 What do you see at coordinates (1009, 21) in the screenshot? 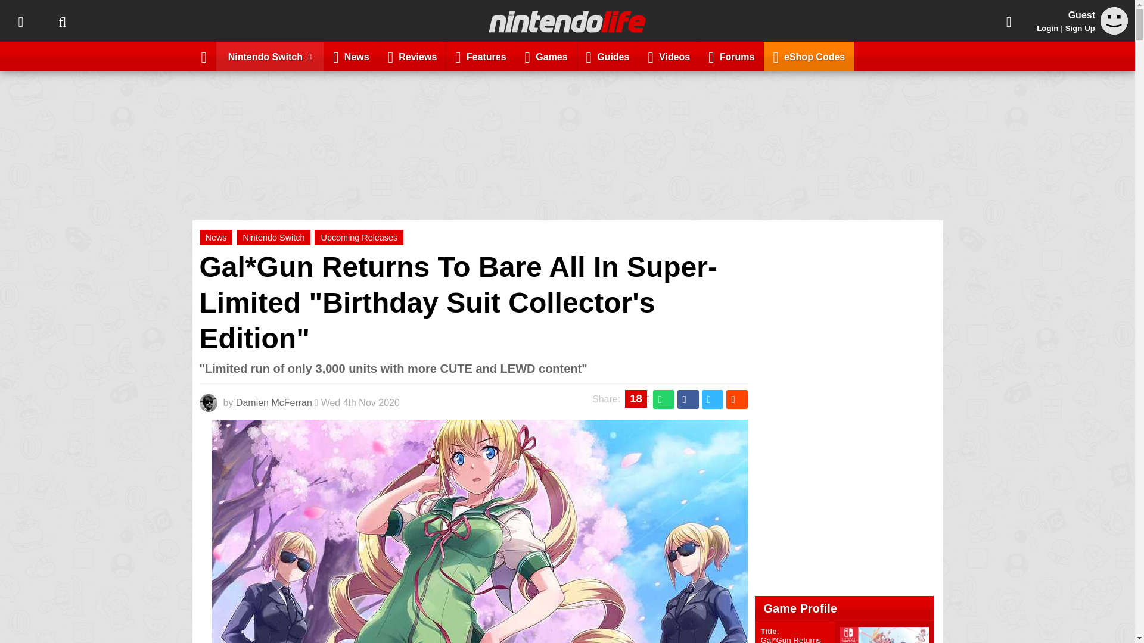
I see `Share This Page` at bounding box center [1009, 21].